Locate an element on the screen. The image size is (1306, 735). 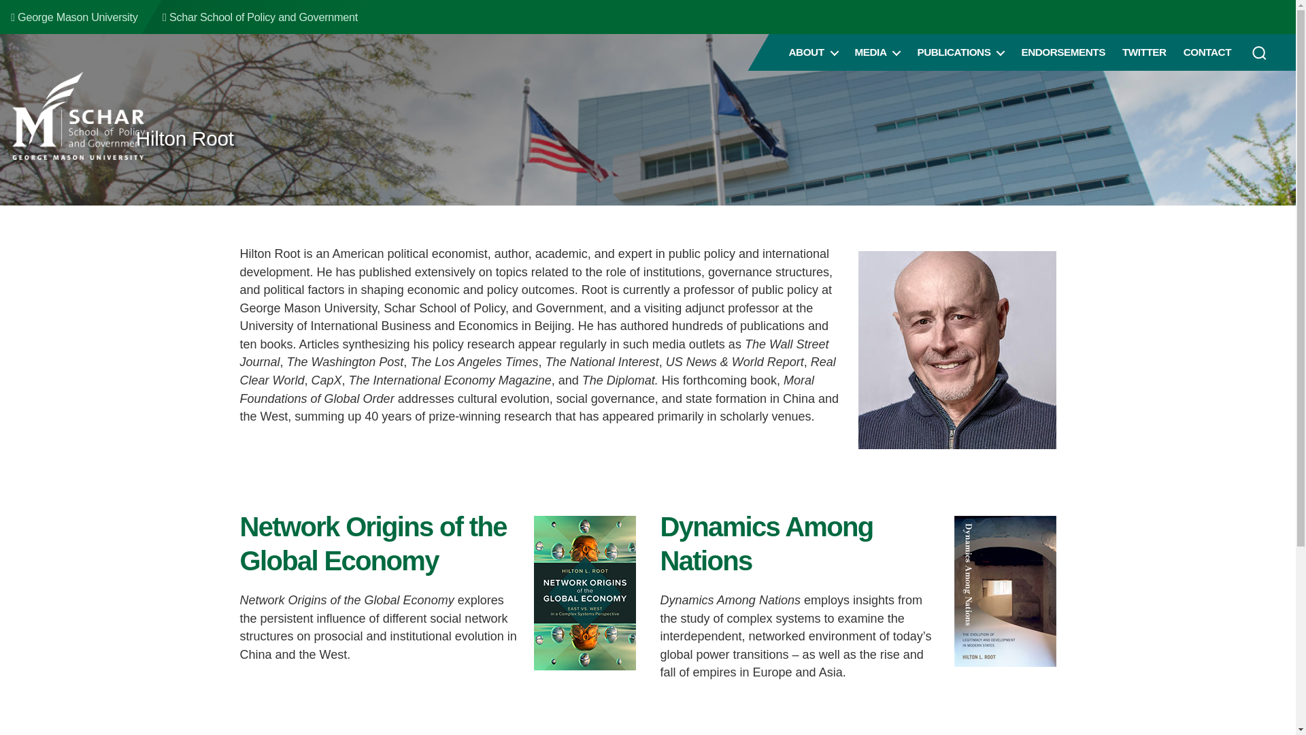
ABOUT is located at coordinates (814, 52).